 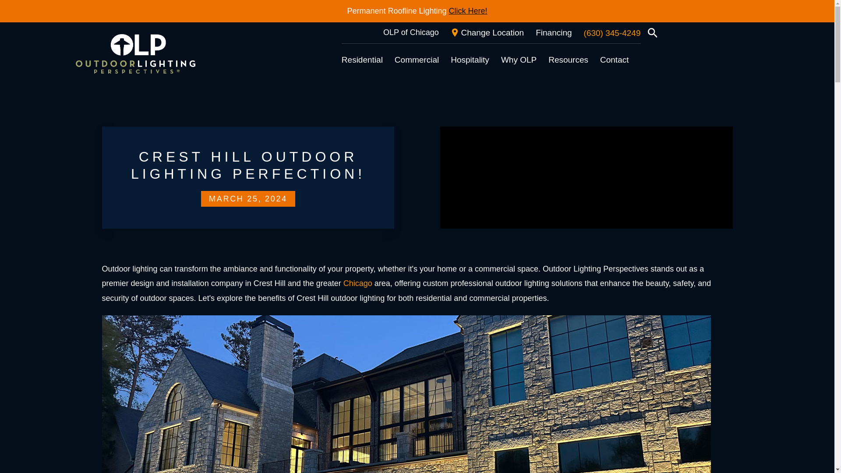 What do you see at coordinates (554, 32) in the screenshot?
I see `Financing` at bounding box center [554, 32].